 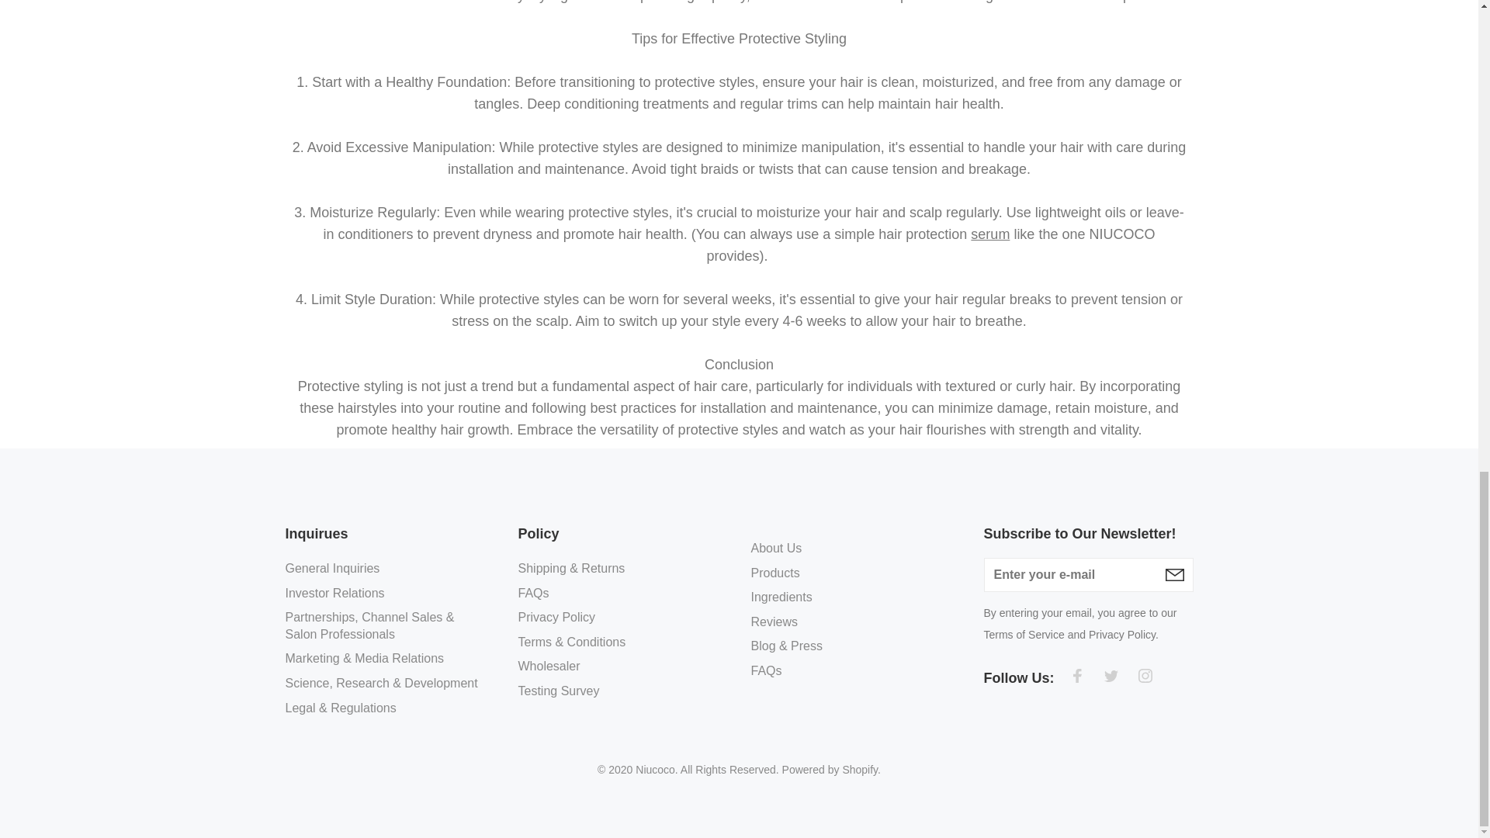 I want to click on Investor Relations, so click(x=335, y=593).